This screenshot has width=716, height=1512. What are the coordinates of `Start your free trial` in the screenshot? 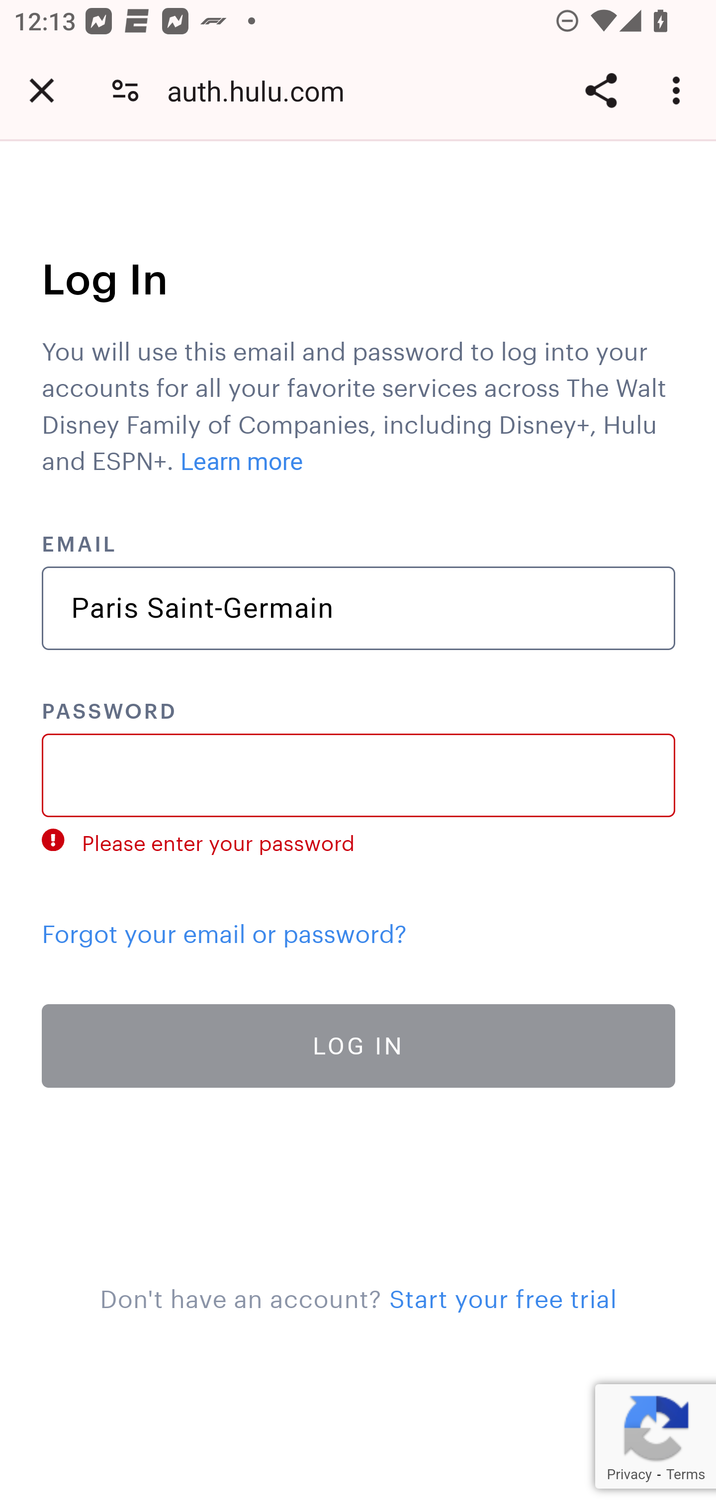 It's located at (502, 1295).